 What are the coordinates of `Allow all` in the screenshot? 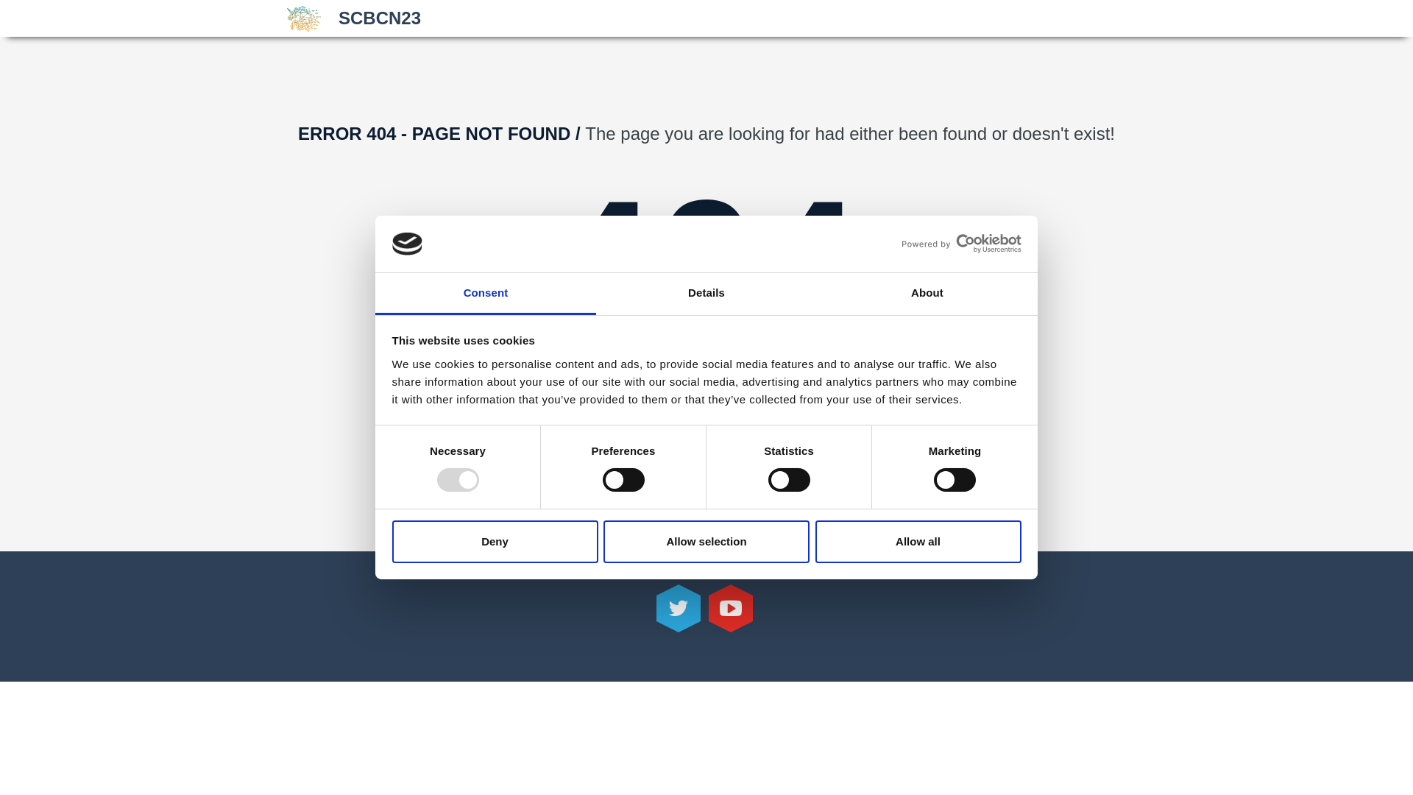 It's located at (918, 542).